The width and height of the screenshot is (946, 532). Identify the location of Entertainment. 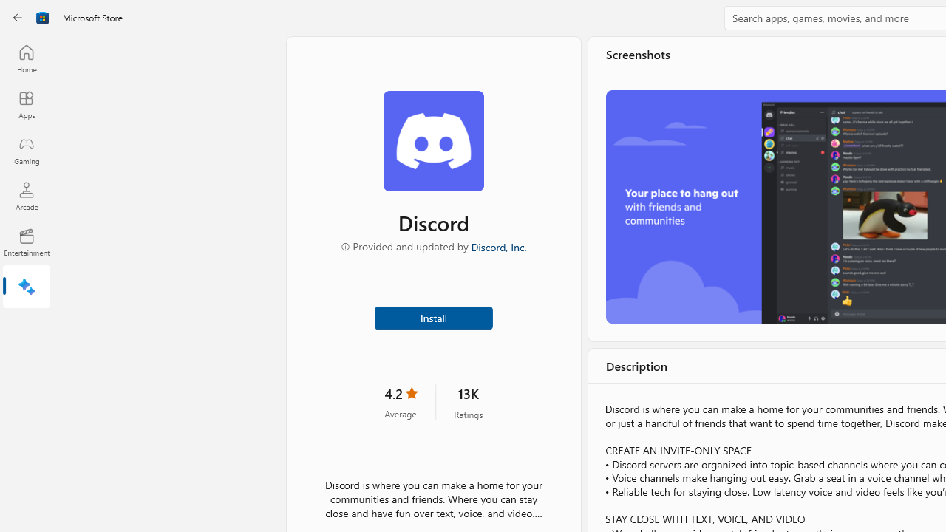
(27, 242).